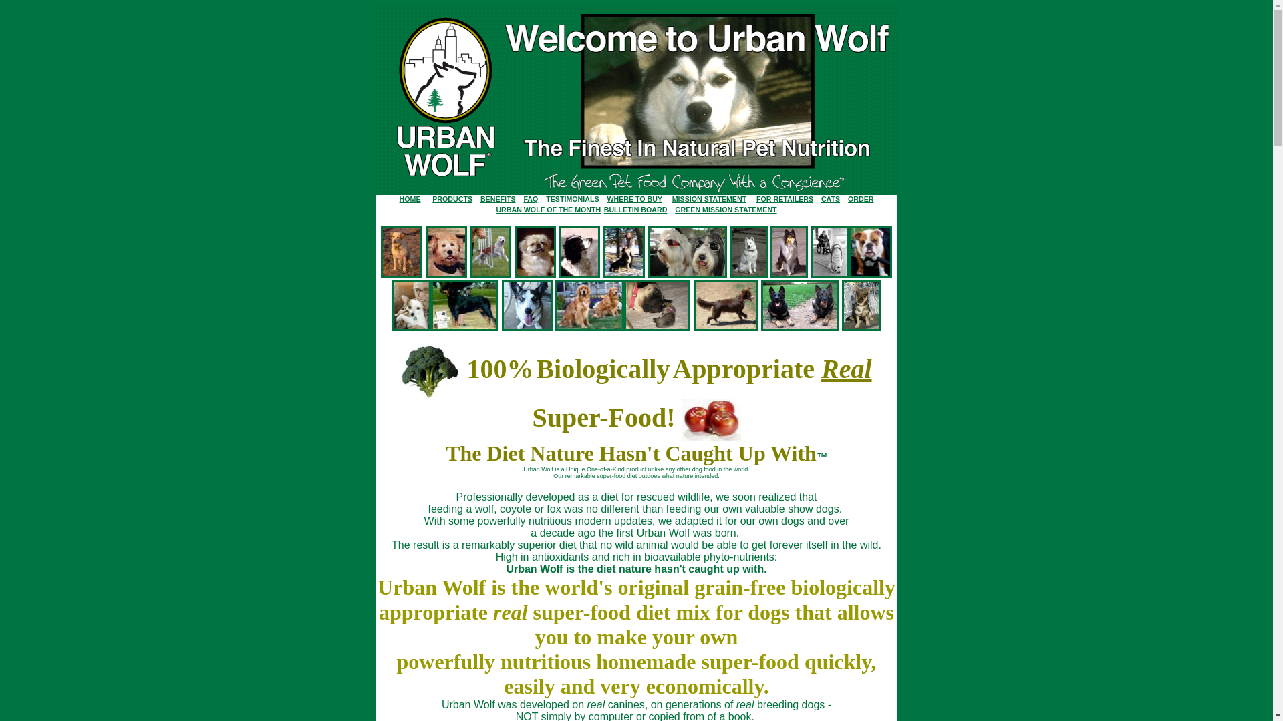 The height and width of the screenshot is (721, 1283). I want to click on Red Apples - , so click(712, 418).